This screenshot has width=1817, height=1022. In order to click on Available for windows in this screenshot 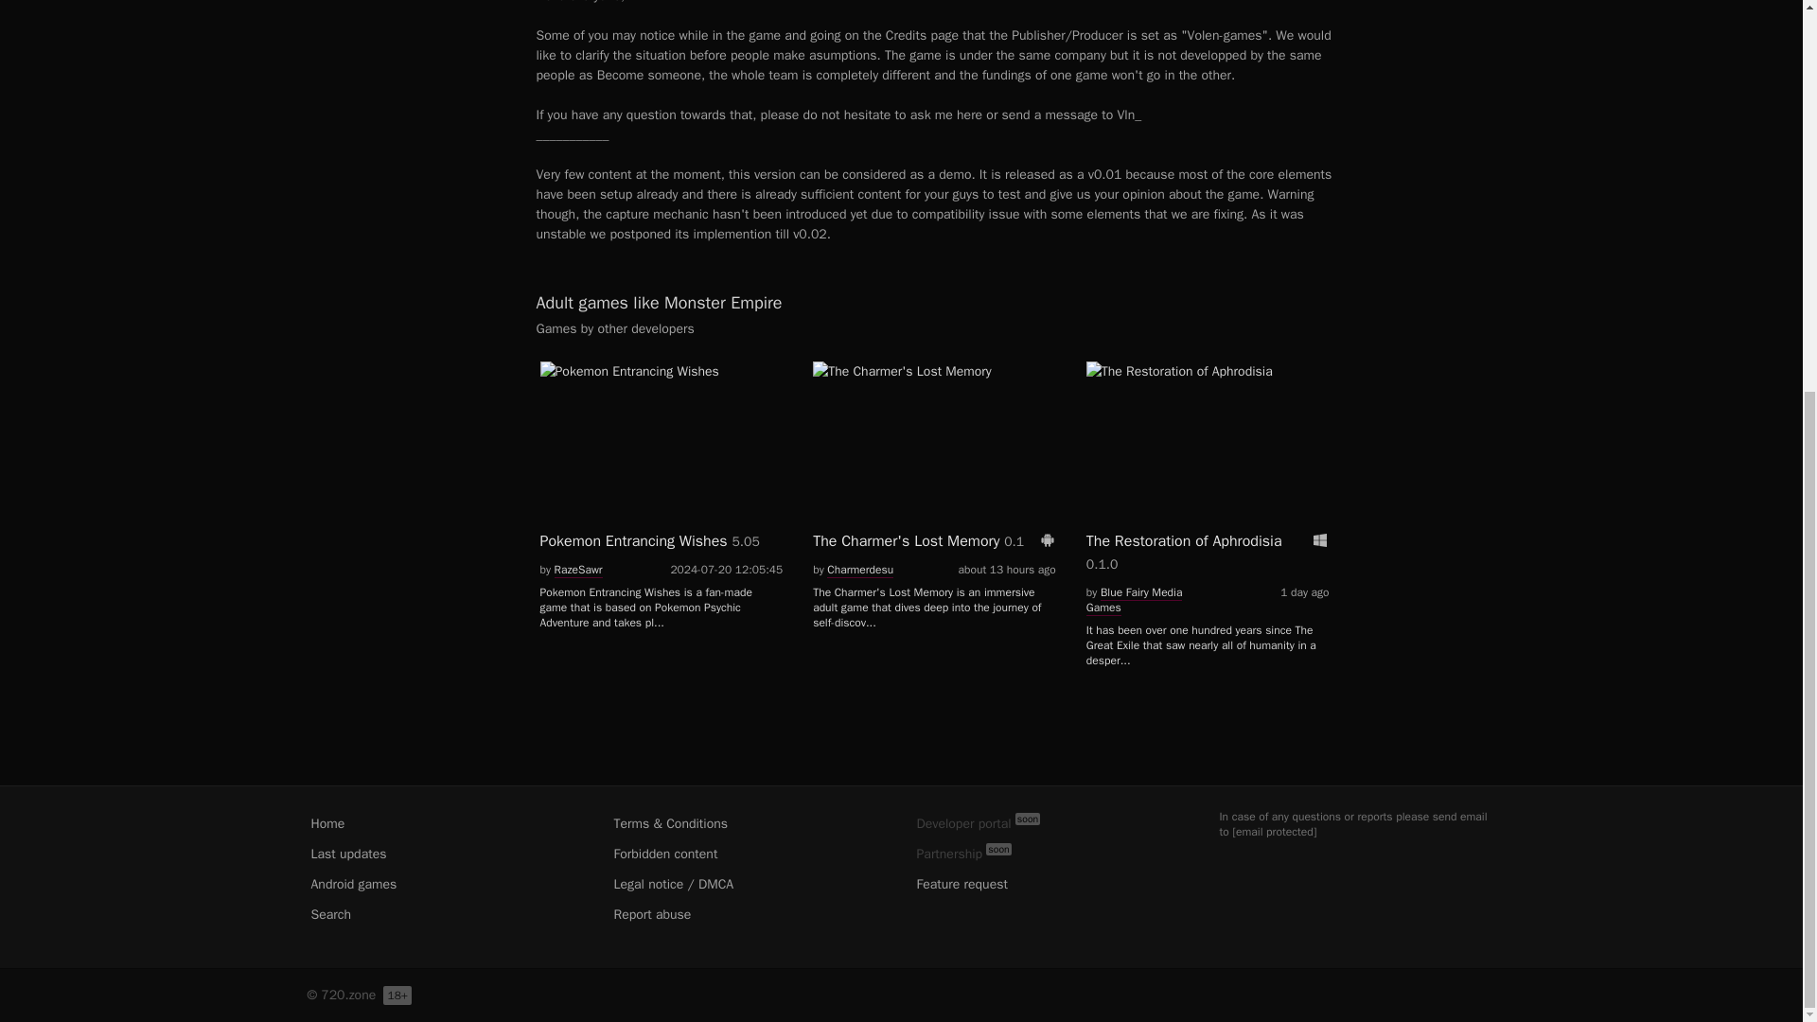, I will do `click(1319, 538)`.